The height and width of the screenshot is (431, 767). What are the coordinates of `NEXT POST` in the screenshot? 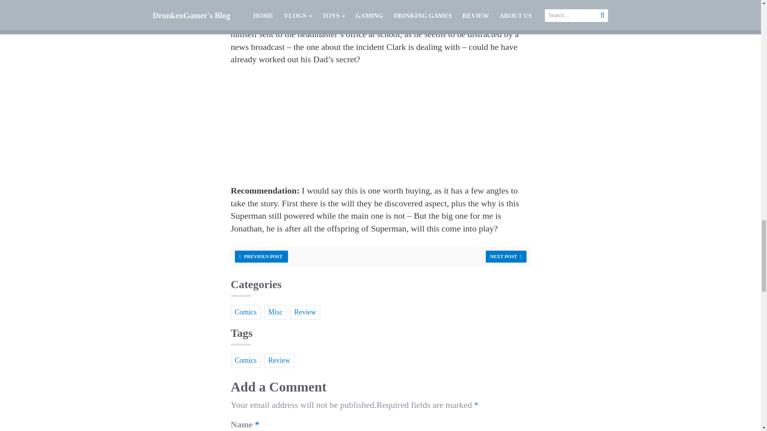 It's located at (506, 256).